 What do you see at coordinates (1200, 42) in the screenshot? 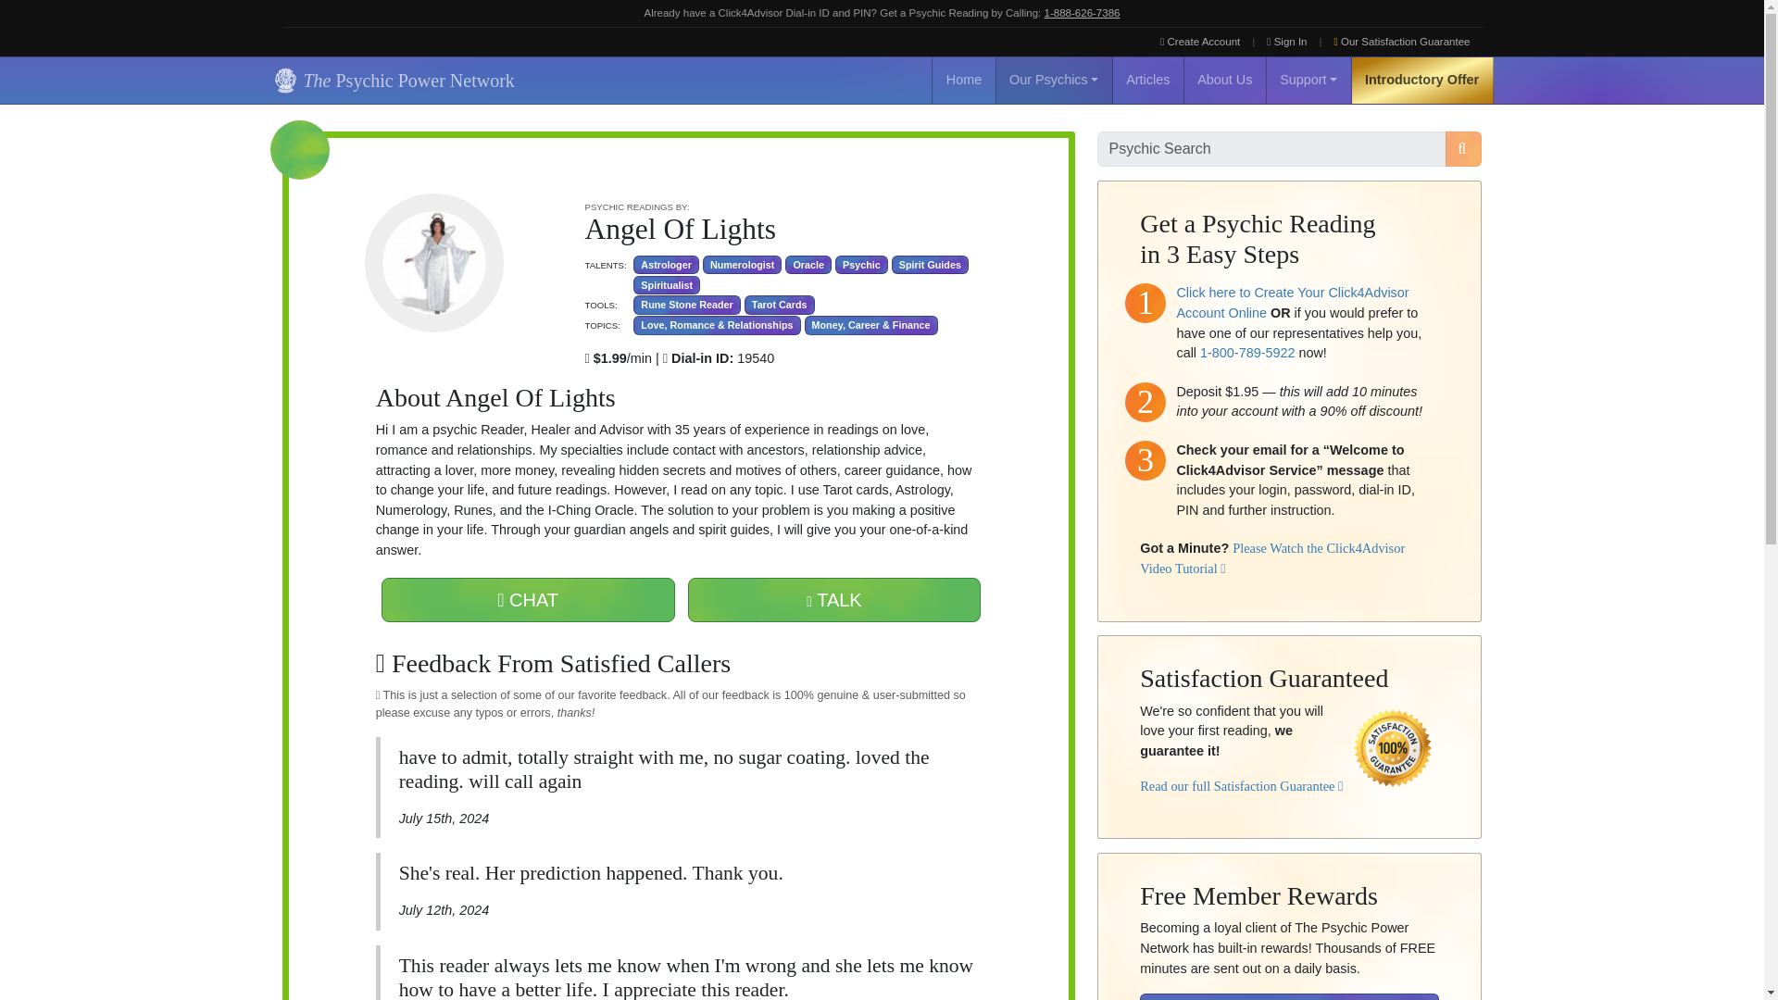
I see `Create Account` at bounding box center [1200, 42].